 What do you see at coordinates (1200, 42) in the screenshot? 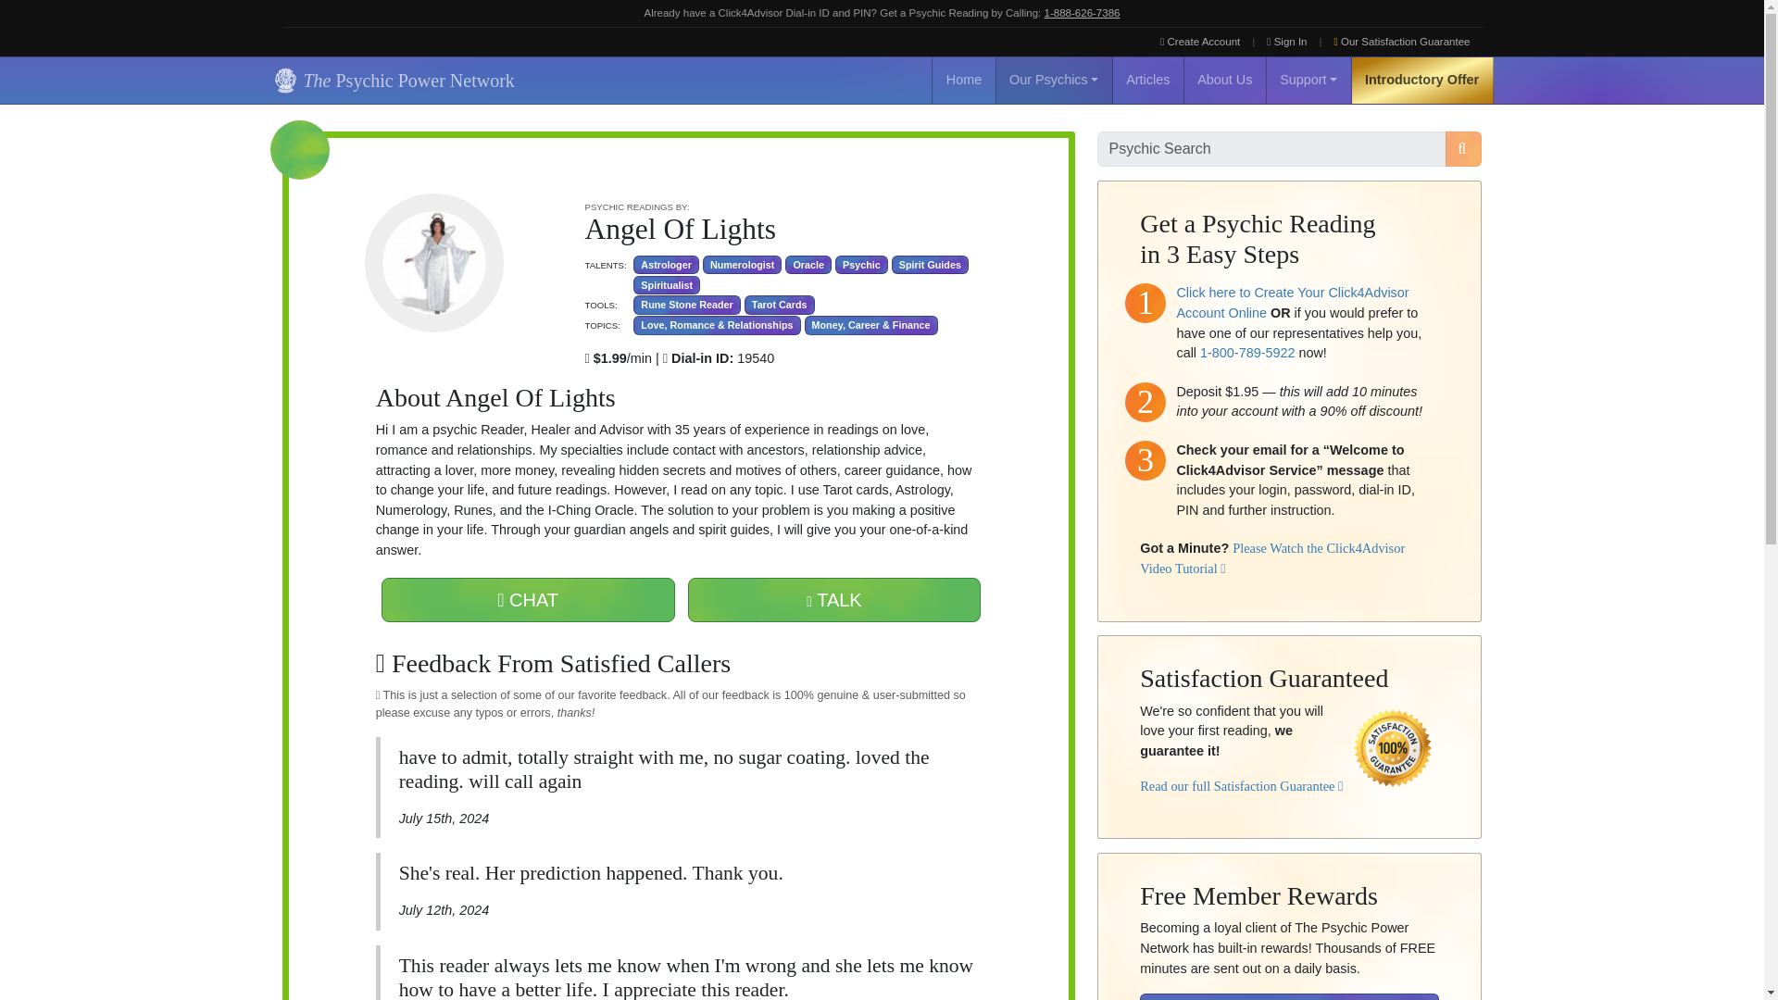
I see `Create Account` at bounding box center [1200, 42].